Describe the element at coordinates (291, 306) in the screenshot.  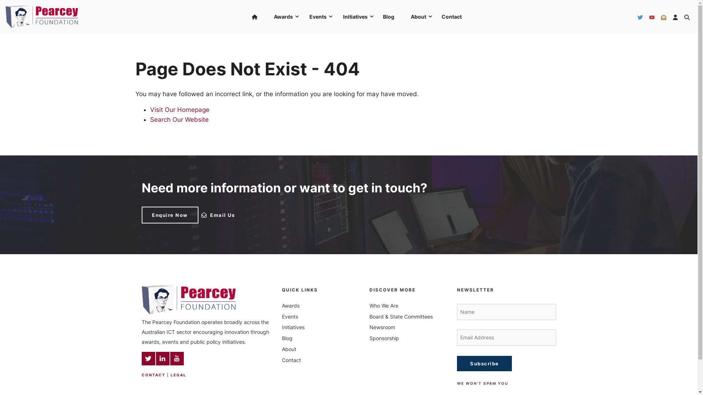
I see `Awards` at that location.